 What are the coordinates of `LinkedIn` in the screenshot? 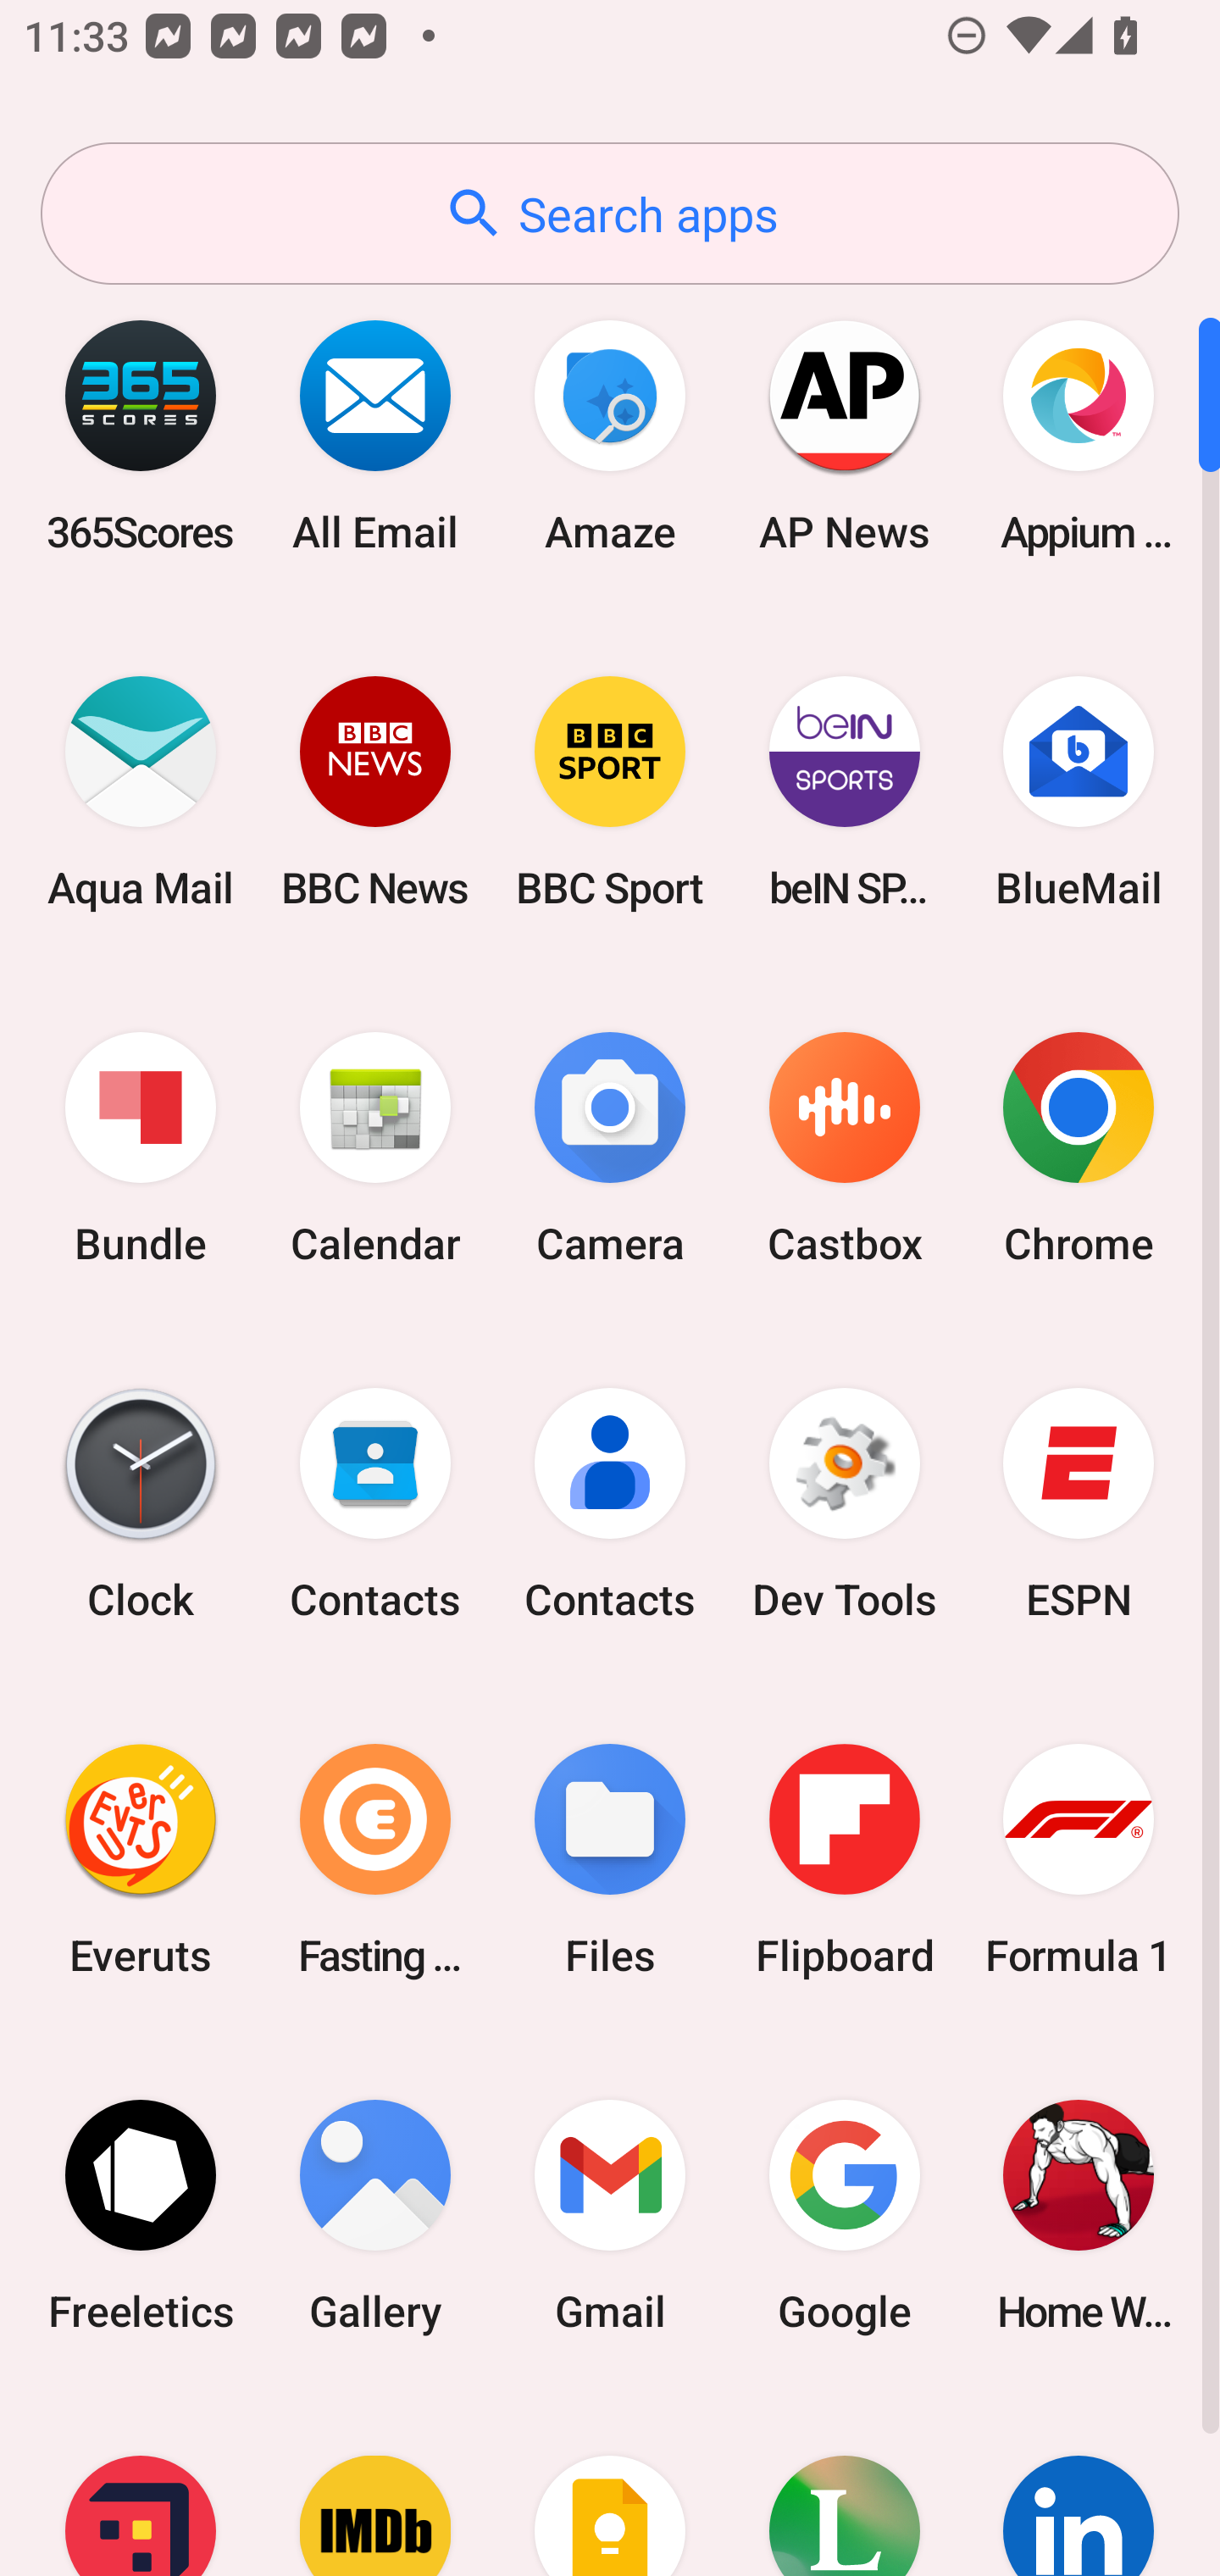 It's located at (1079, 2484).